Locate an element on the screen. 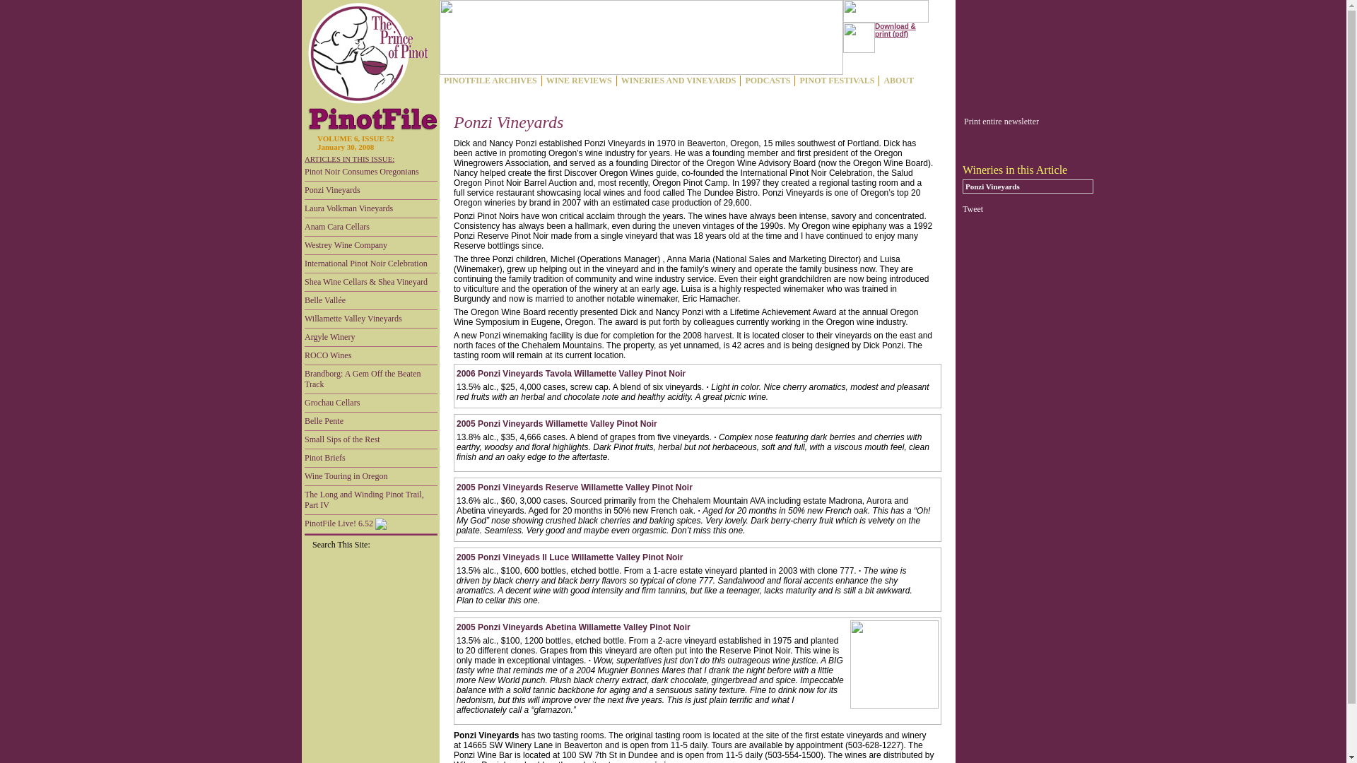  PODCASTS is located at coordinates (768, 81).